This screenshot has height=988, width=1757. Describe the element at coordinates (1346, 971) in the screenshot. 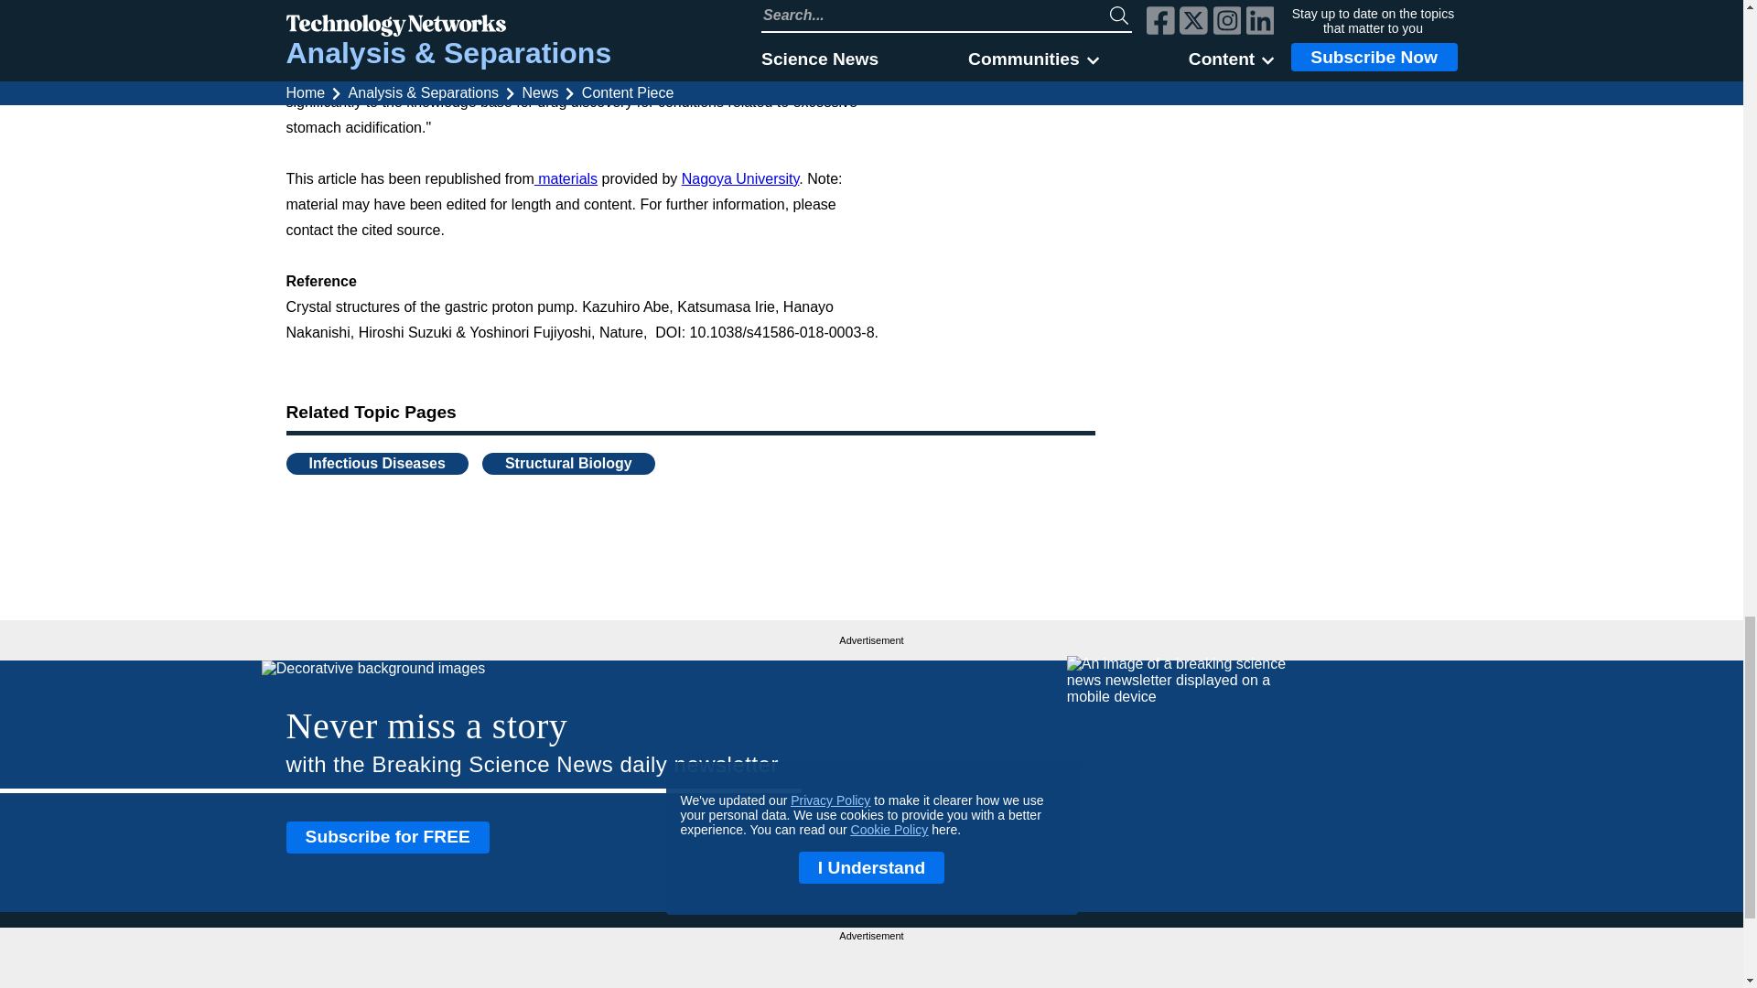

I see `Link to Technology Networks' facebook page` at that location.